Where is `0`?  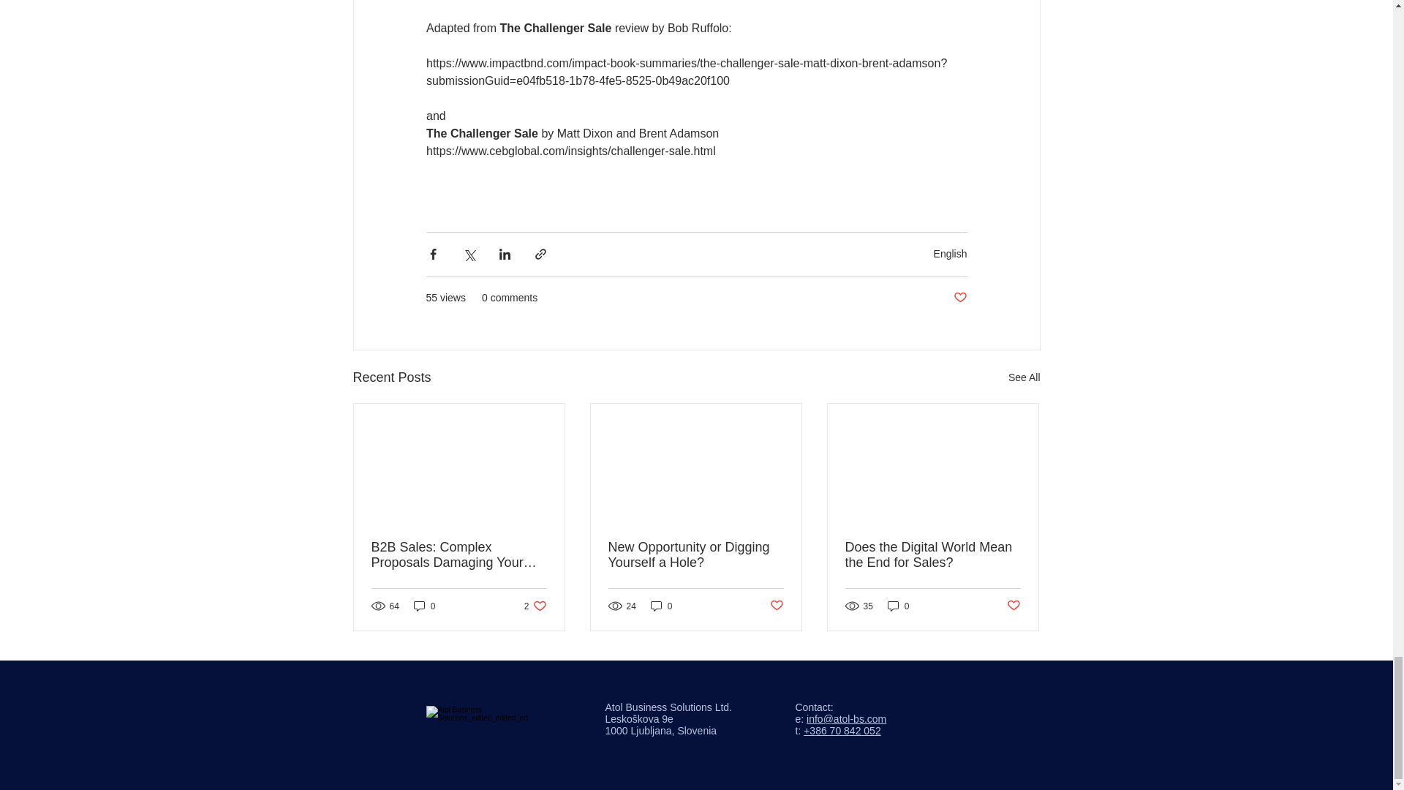
0 is located at coordinates (1024, 377).